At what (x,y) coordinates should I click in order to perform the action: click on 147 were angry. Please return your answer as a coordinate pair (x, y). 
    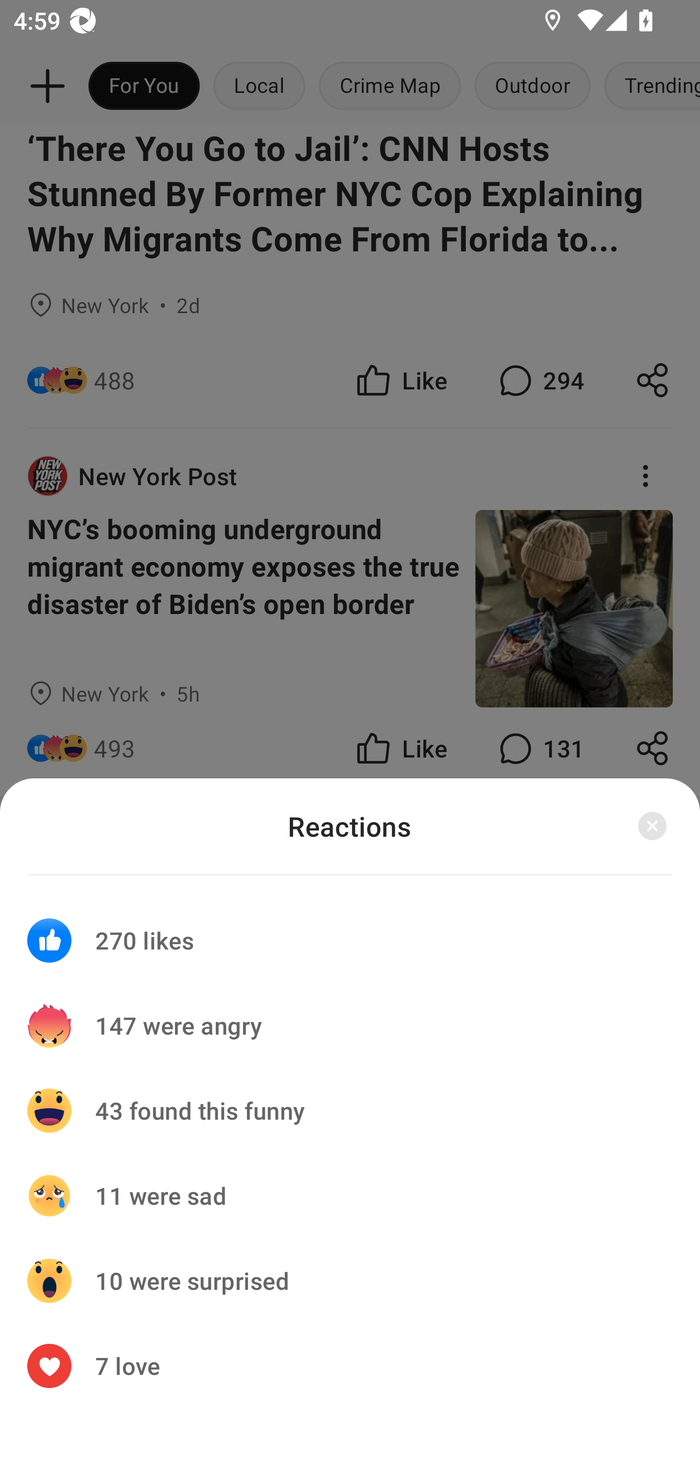
    Looking at the image, I should click on (350, 1025).